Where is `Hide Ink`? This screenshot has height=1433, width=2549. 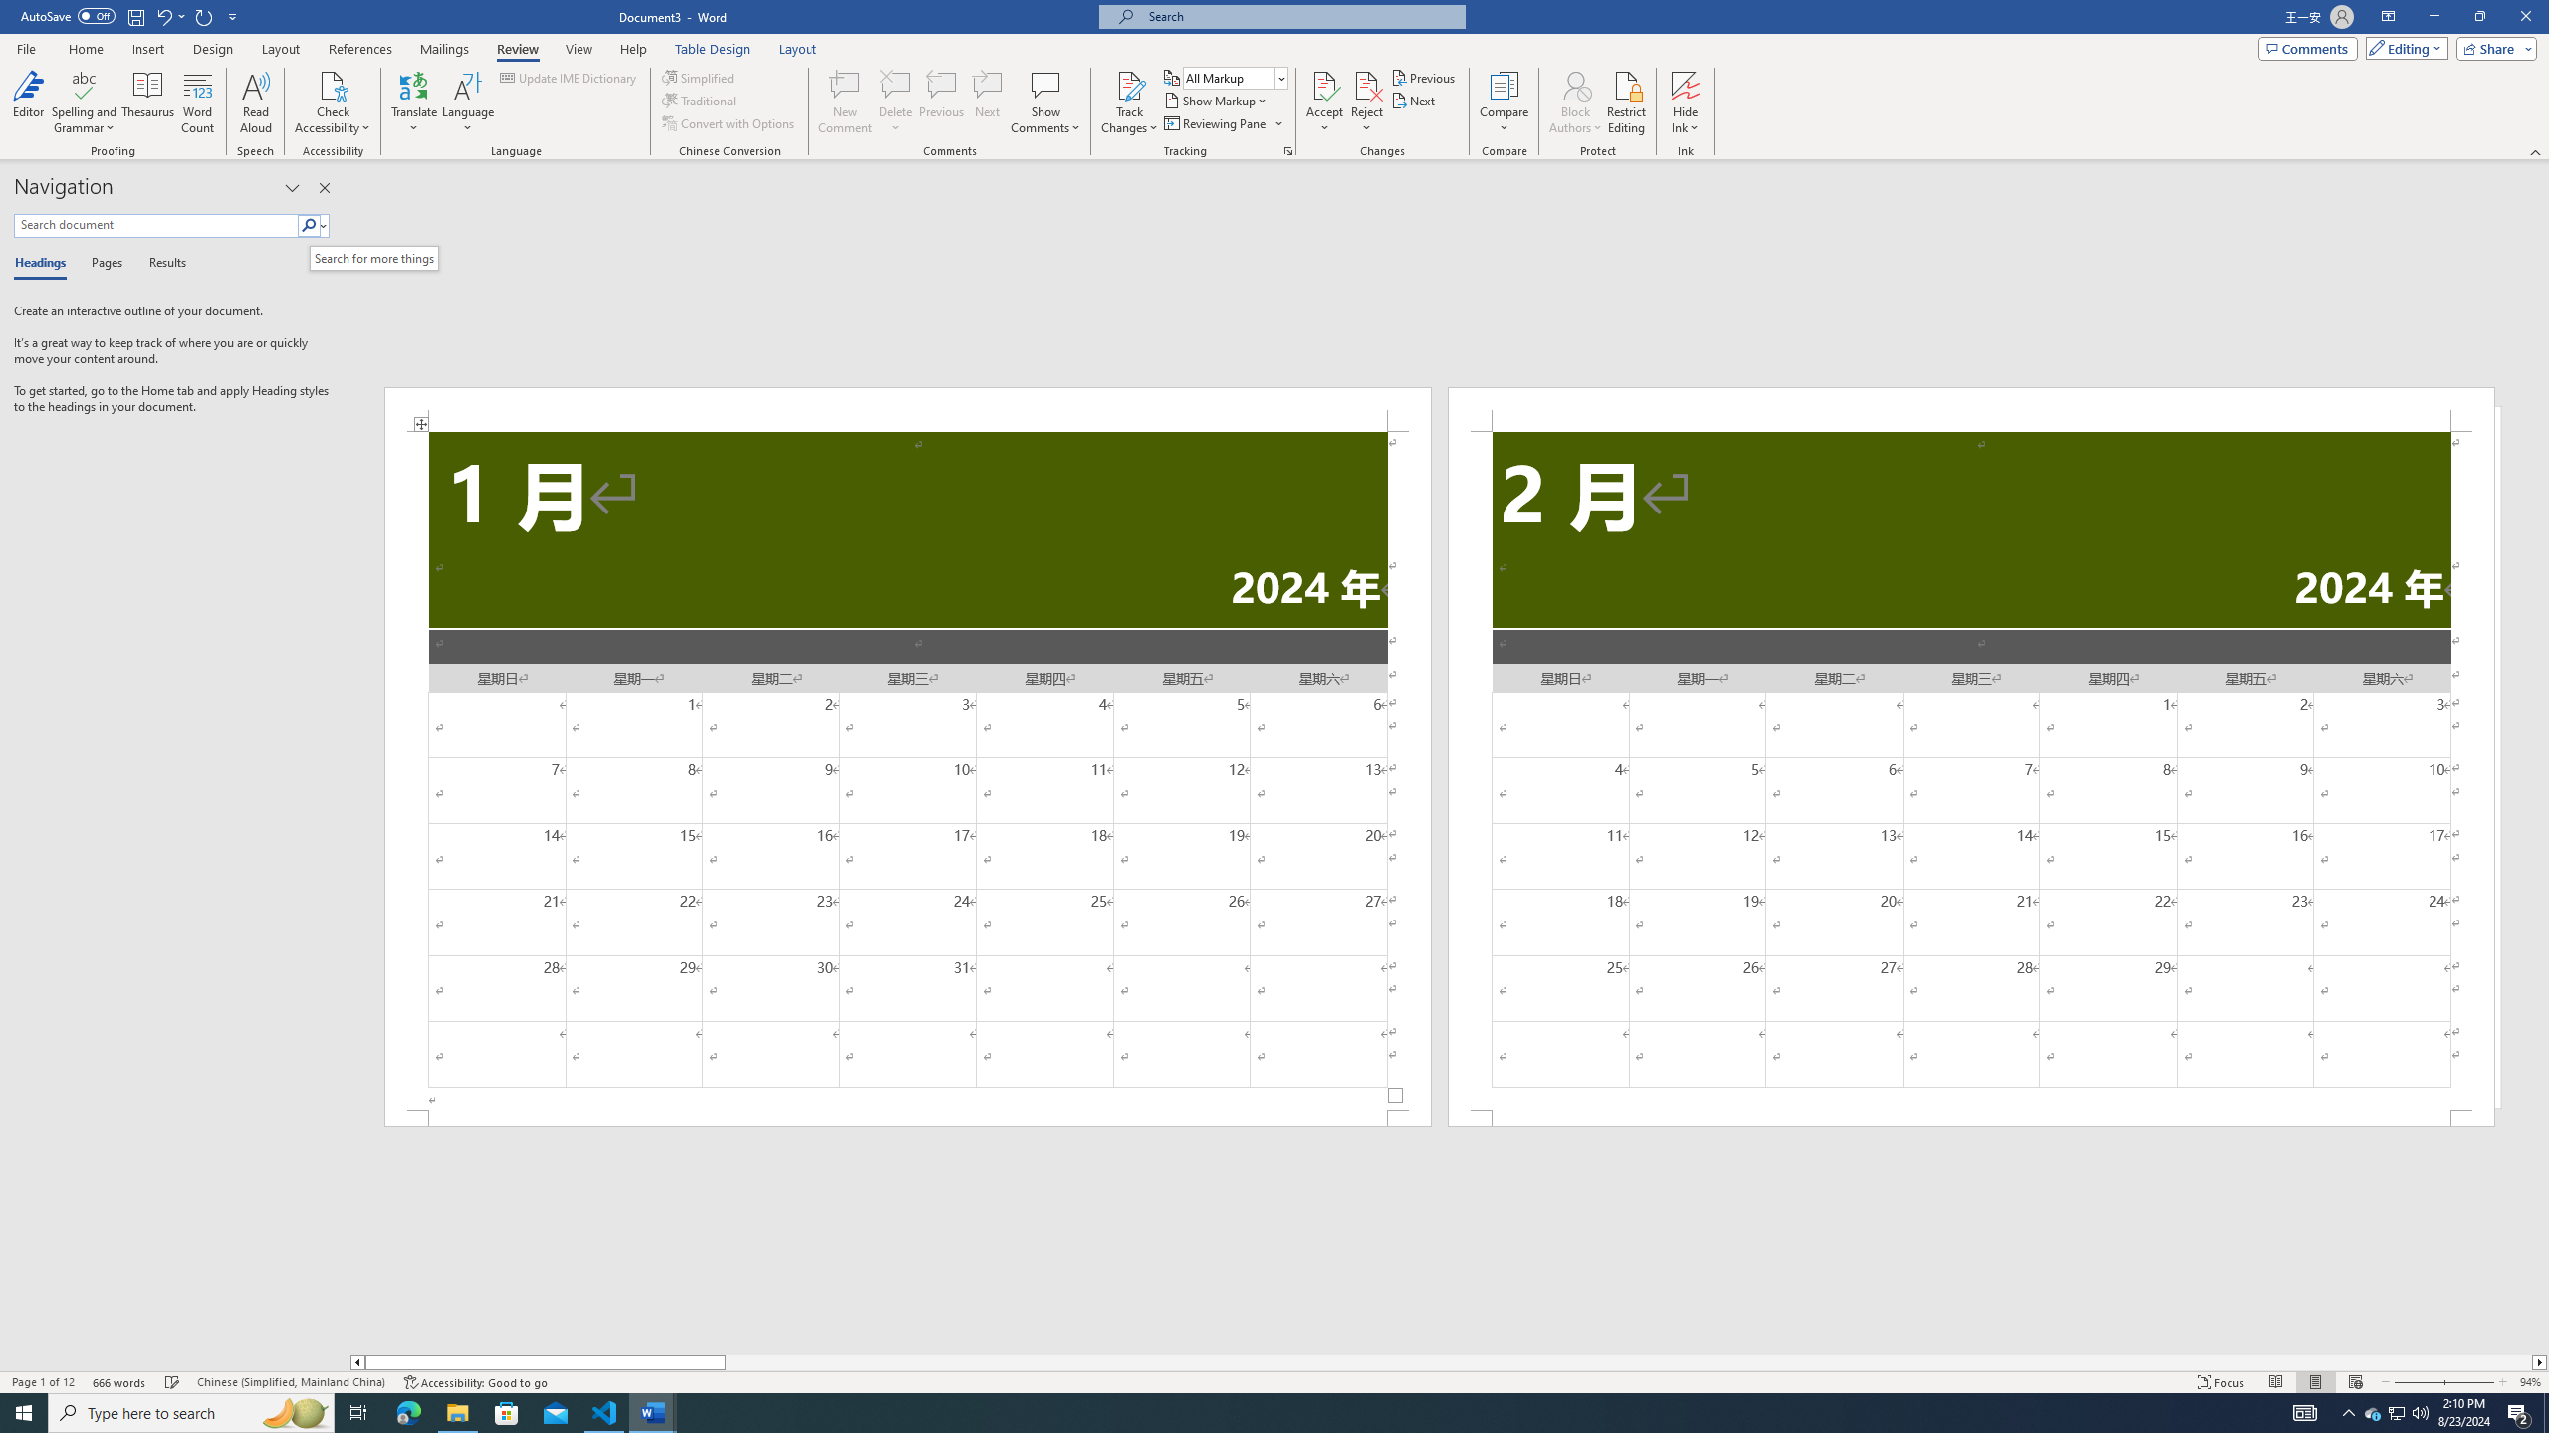
Hide Ink is located at coordinates (1686, 102).